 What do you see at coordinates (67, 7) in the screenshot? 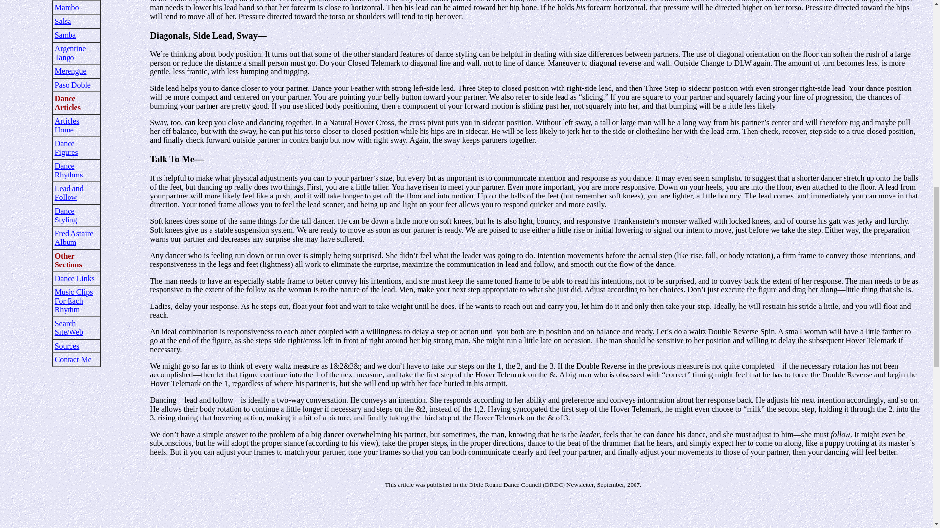
I see `Mambo` at bounding box center [67, 7].